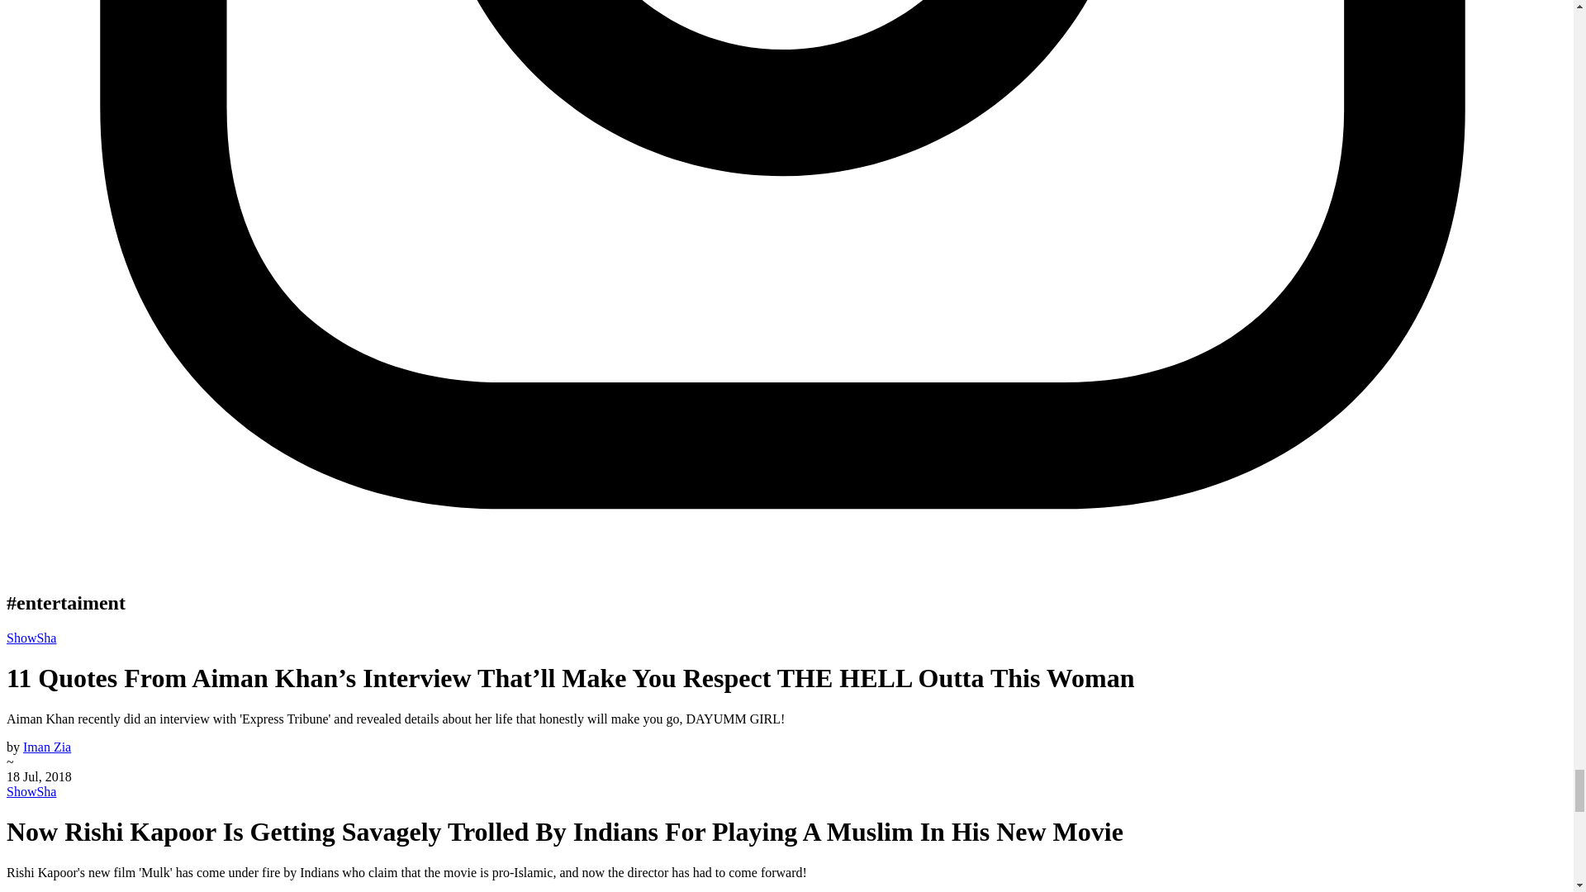  I want to click on Iman Zia, so click(47, 747).